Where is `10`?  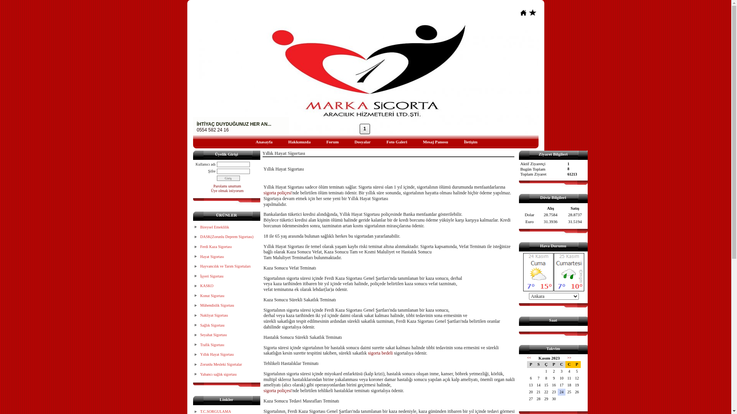 10 is located at coordinates (562, 378).